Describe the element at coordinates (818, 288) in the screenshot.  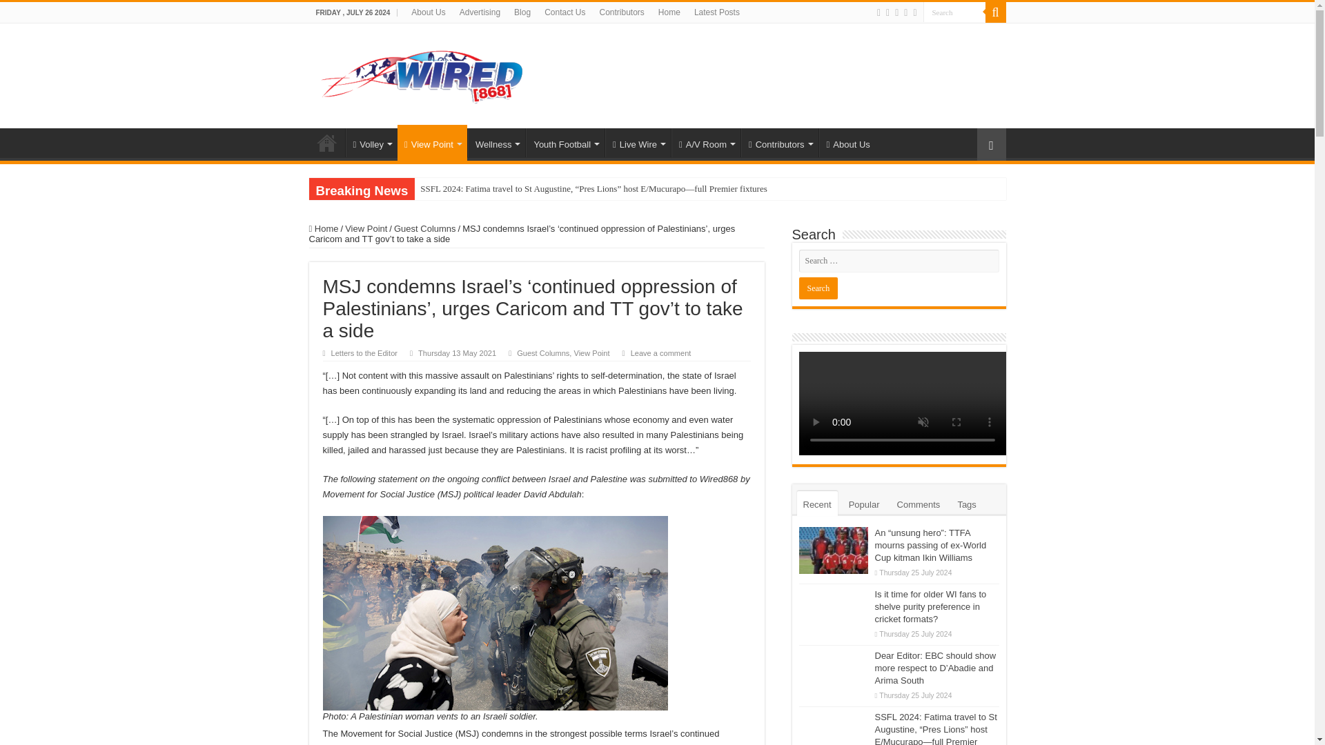
I see `Search` at that location.